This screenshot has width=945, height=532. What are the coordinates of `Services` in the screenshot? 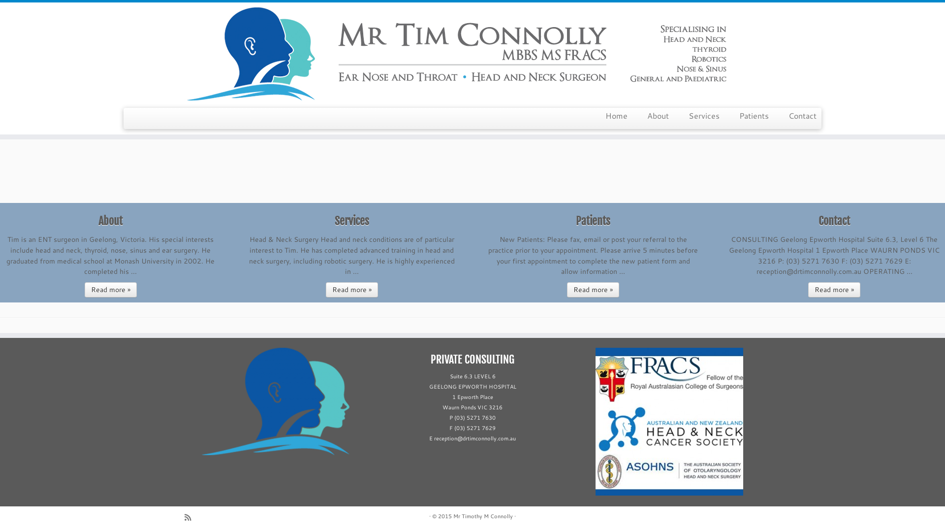 It's located at (704, 115).